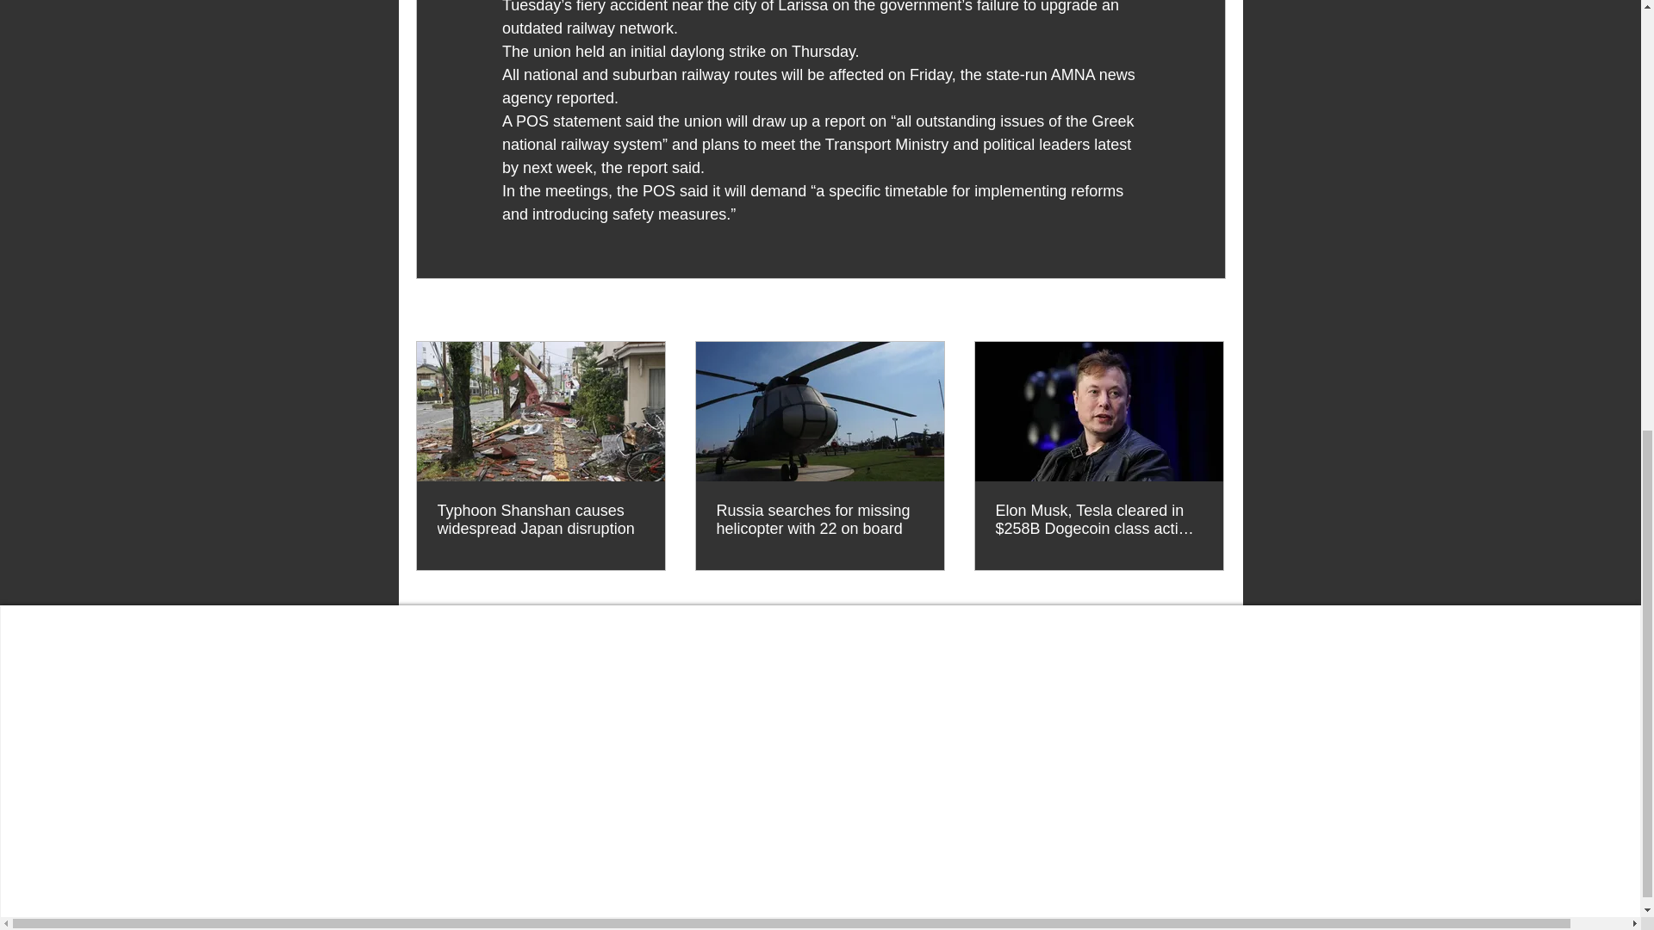 Image resolution: width=1654 pixels, height=930 pixels. What do you see at coordinates (1206, 310) in the screenshot?
I see `See All` at bounding box center [1206, 310].